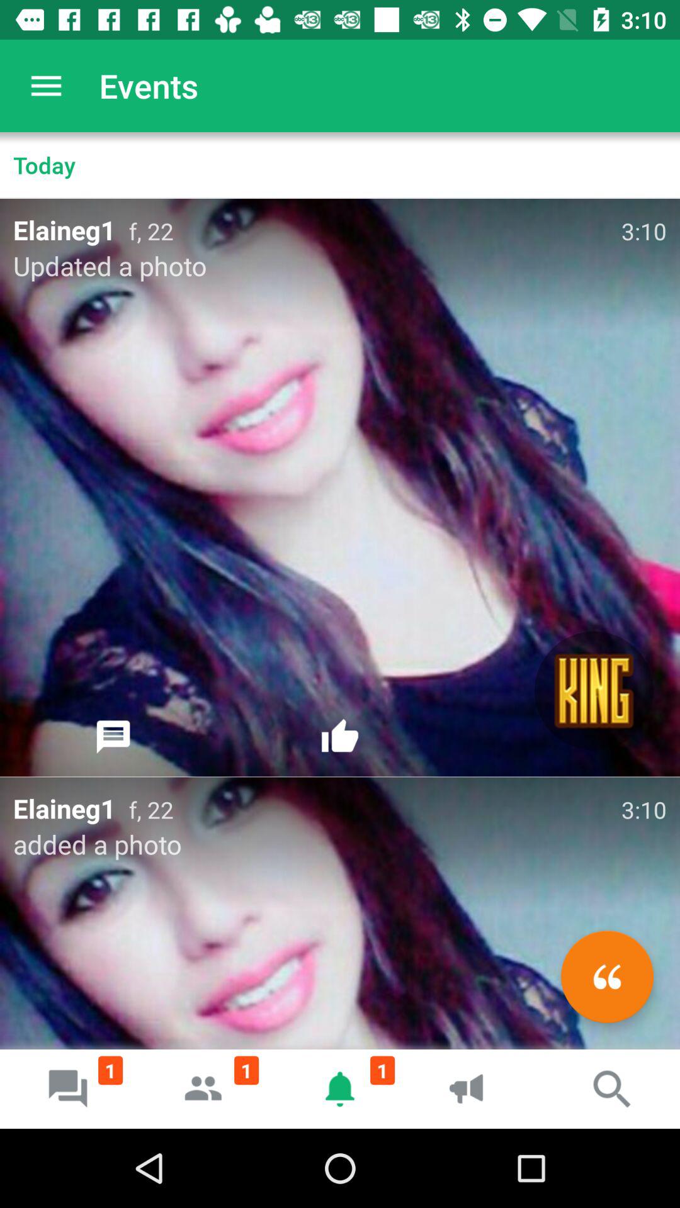 The height and width of the screenshot is (1208, 680). I want to click on press item above today item, so click(46, 86).